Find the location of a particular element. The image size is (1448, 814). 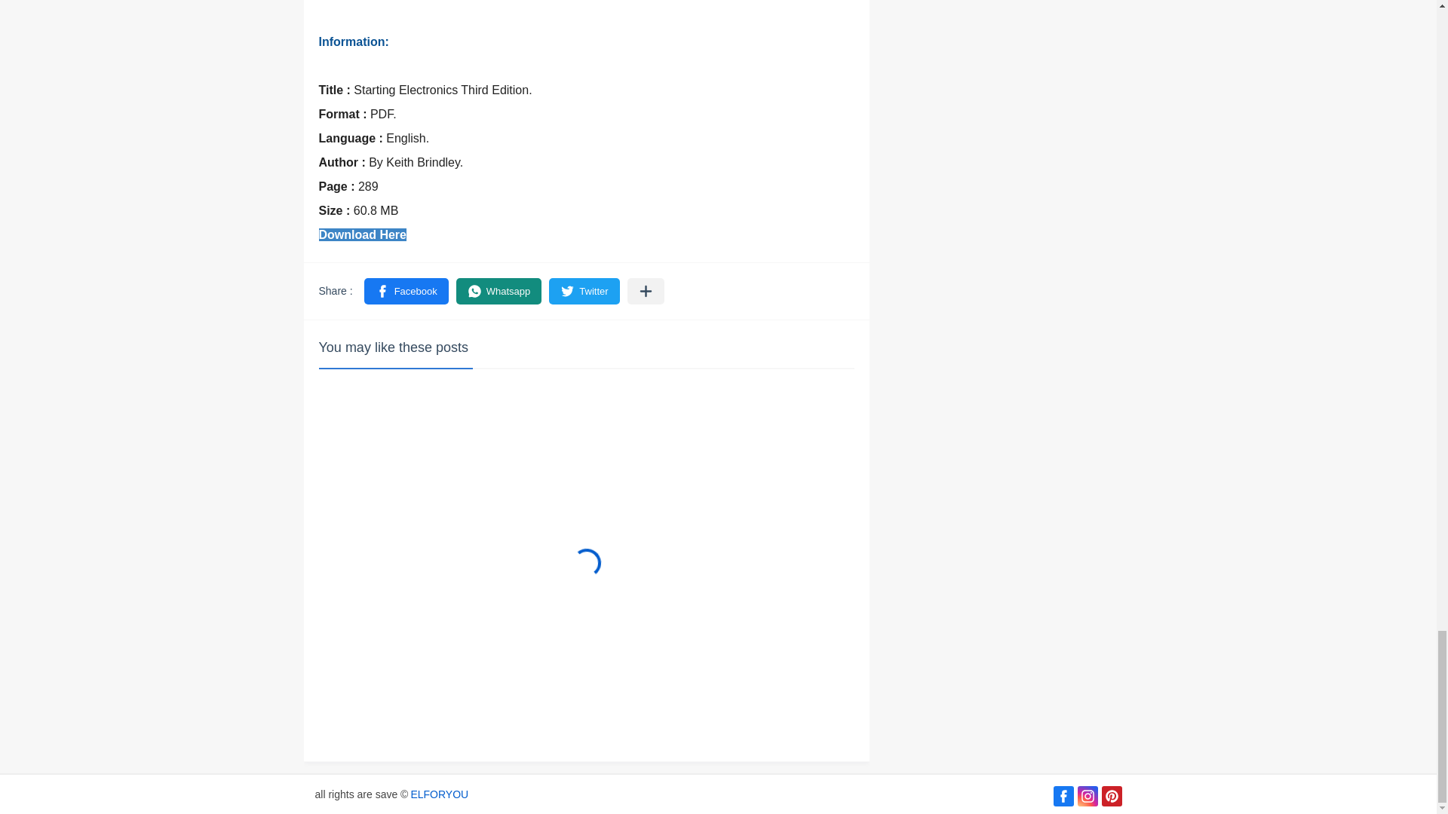

Download Here is located at coordinates (362, 234).